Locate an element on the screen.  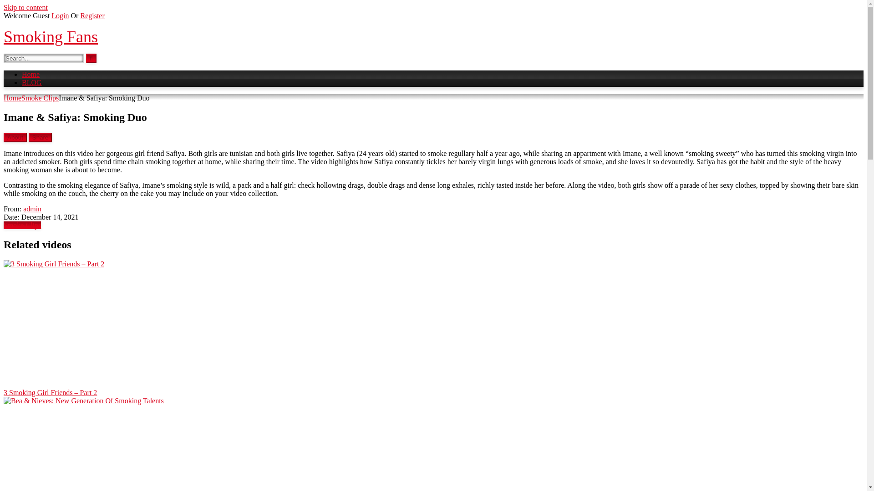
Share is located at coordinates (41, 137).